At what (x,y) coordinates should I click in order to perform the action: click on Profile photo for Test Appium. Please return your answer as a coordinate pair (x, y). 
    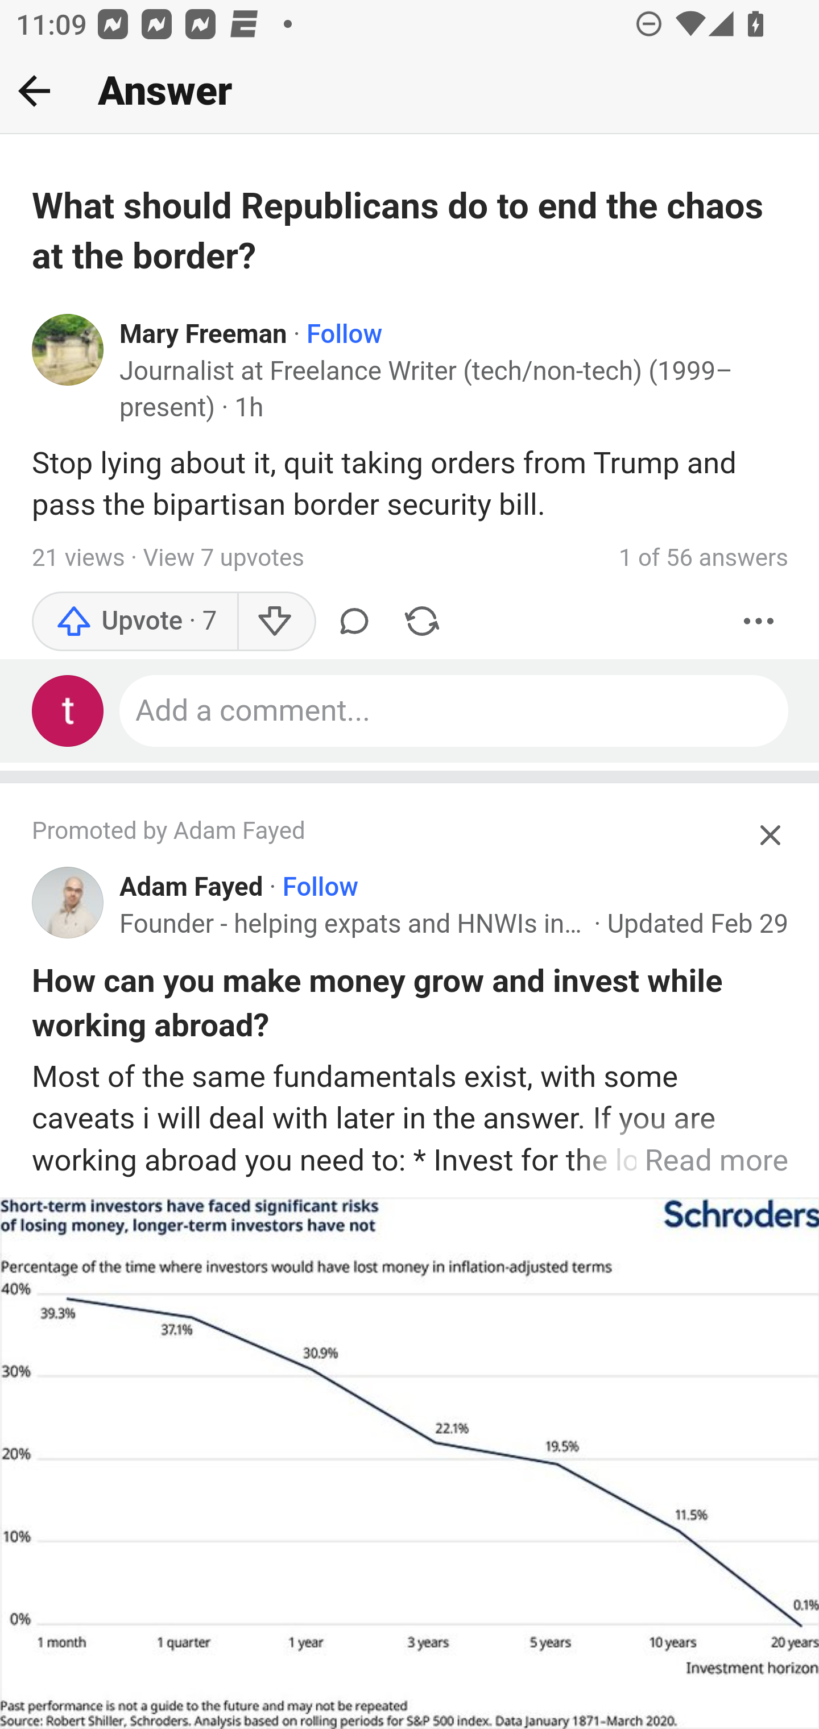
    Looking at the image, I should click on (68, 710).